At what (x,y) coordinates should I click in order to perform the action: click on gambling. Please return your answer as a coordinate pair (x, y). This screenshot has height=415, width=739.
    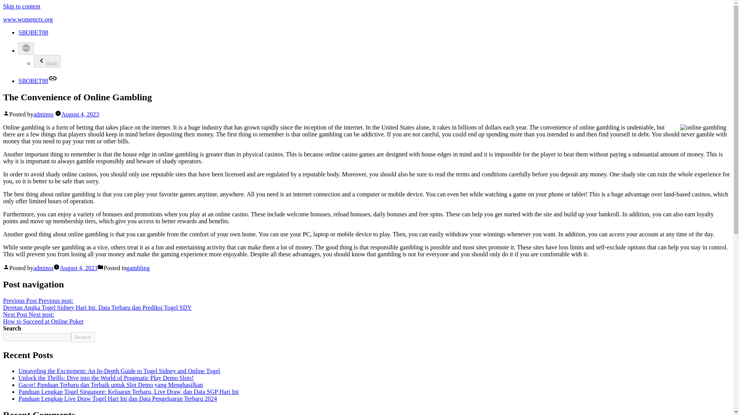
    Looking at the image, I should click on (138, 268).